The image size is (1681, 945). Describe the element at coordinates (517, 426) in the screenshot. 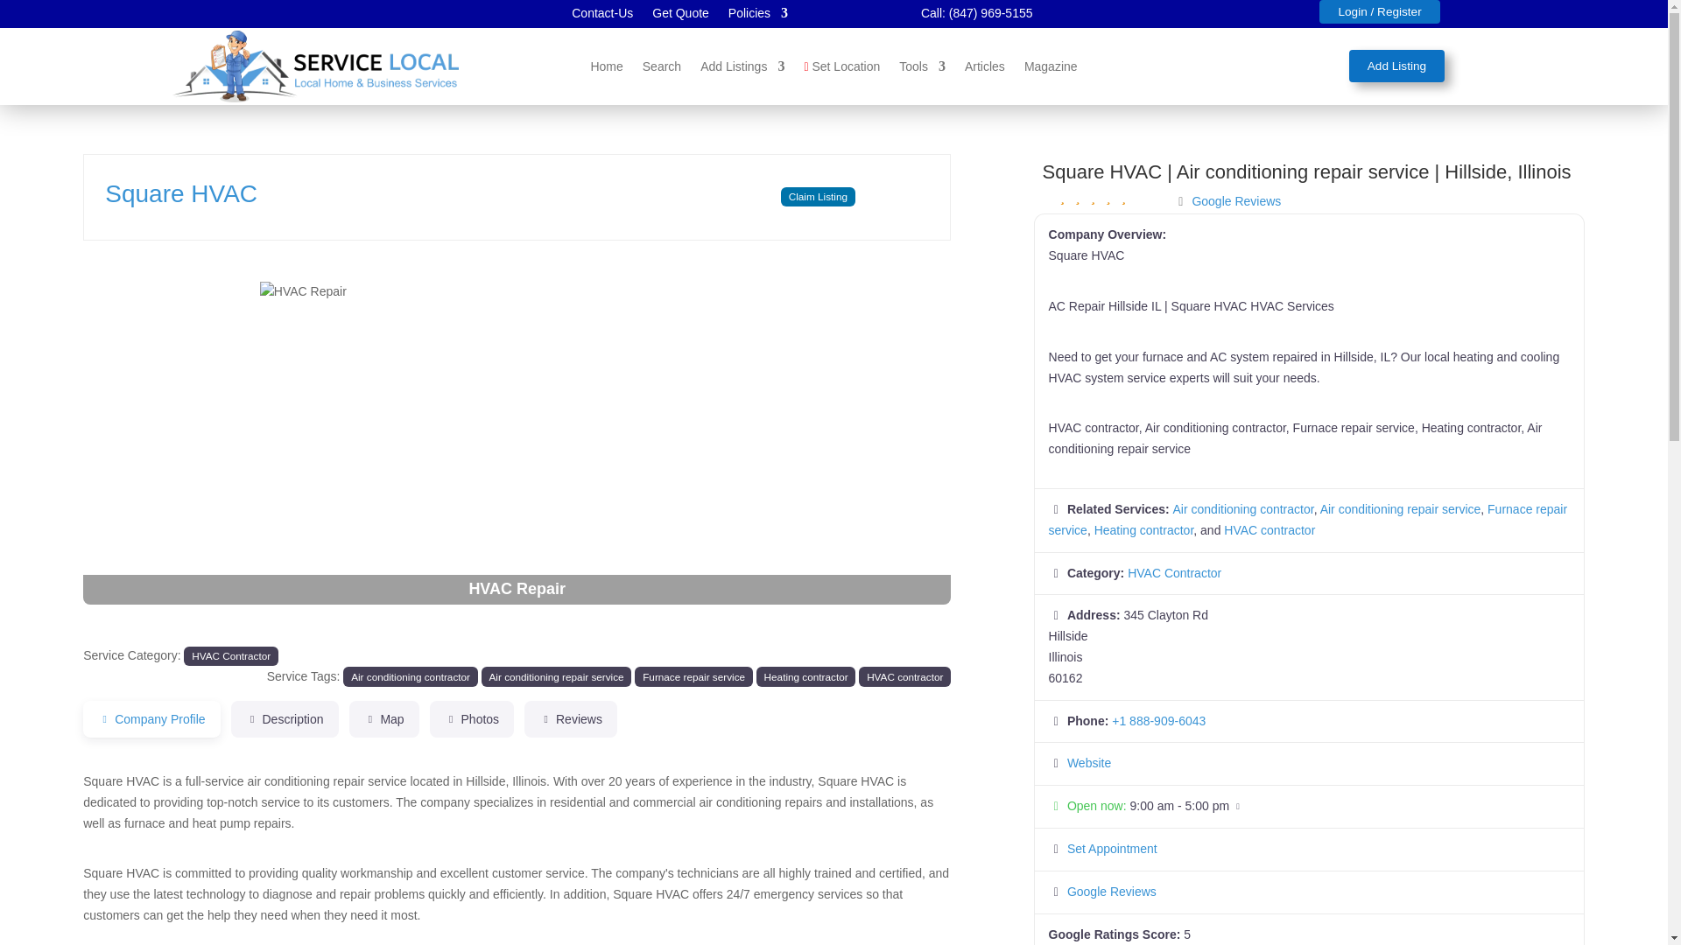

I see `HVAC Repair` at that location.